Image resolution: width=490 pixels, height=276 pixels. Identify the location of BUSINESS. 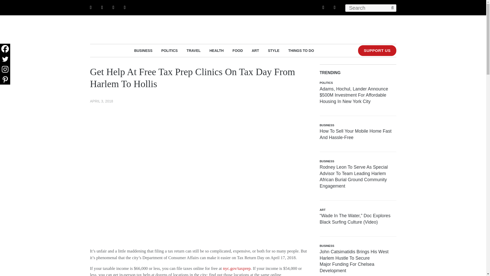
(143, 50).